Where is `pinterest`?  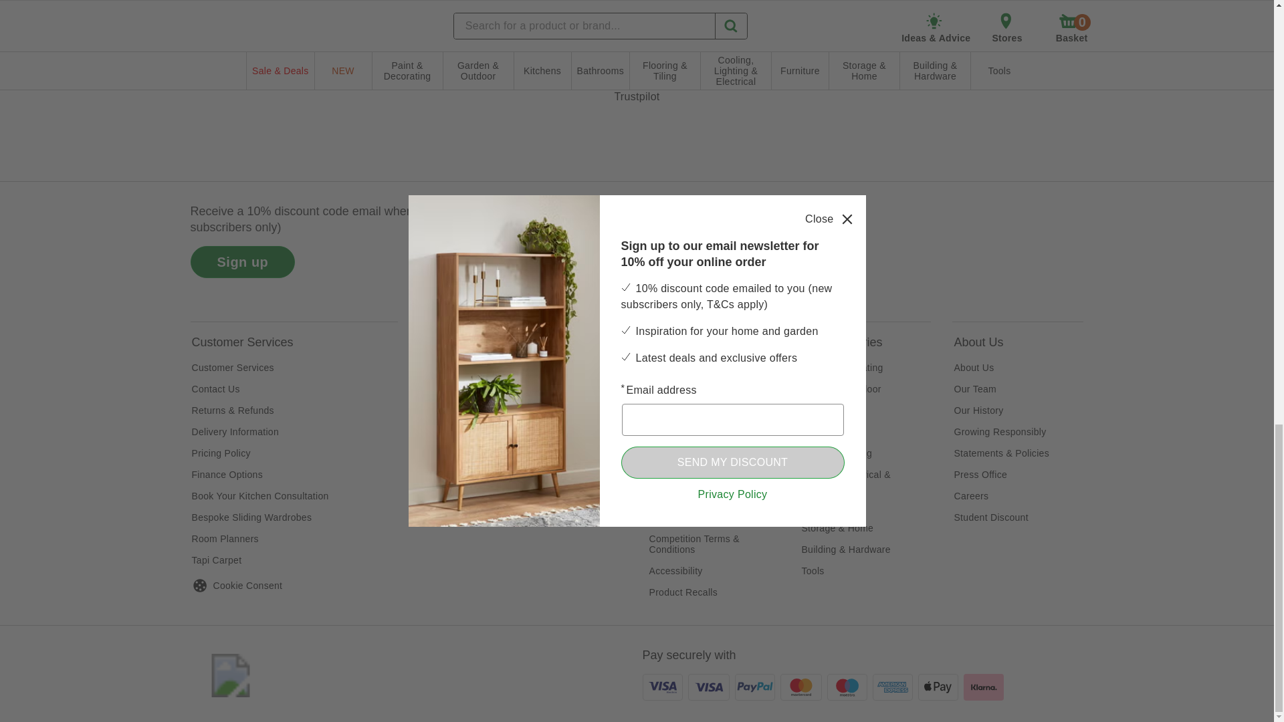
pinterest is located at coordinates (766, 245).